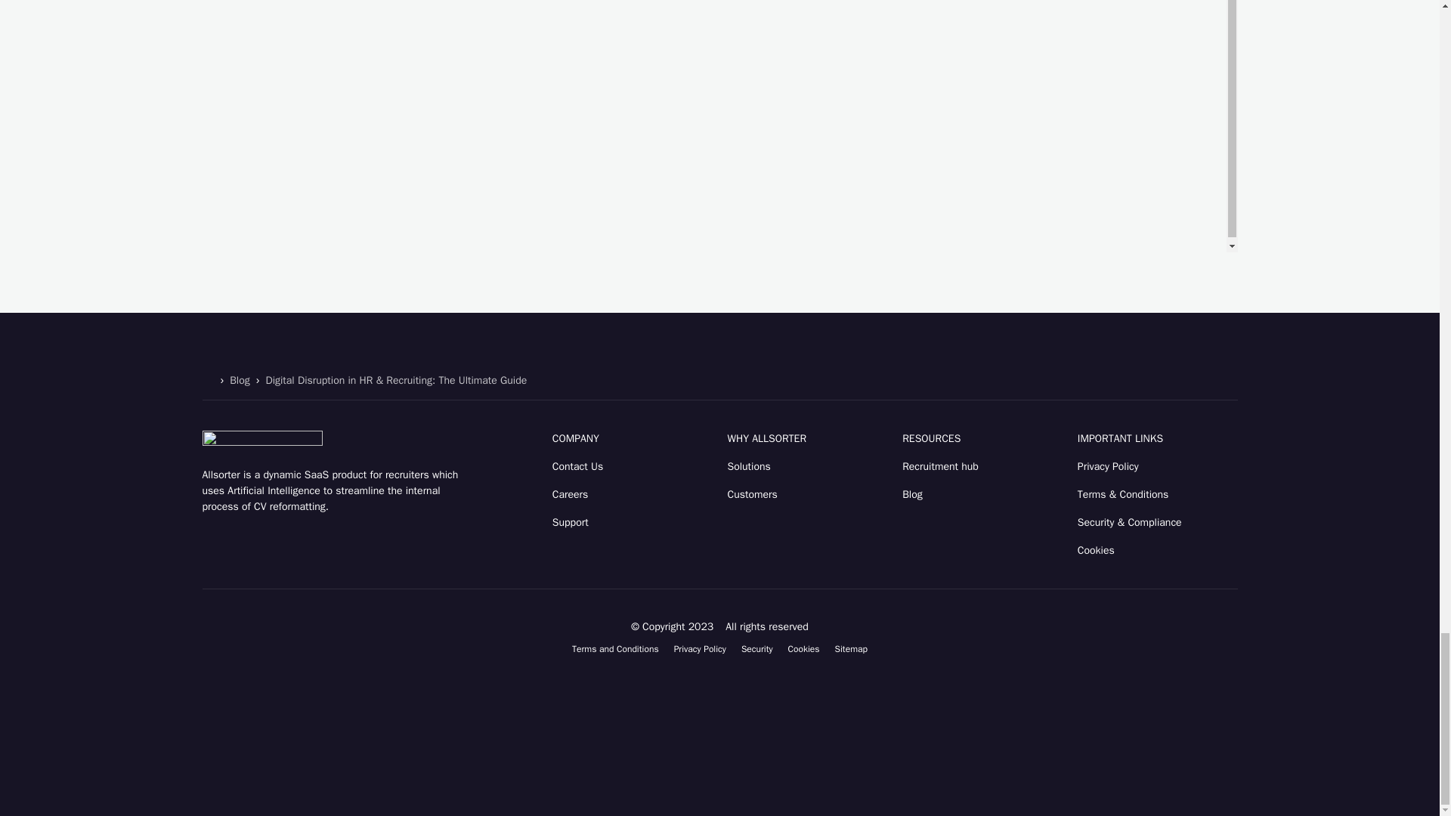 Image resolution: width=1451 pixels, height=816 pixels. What do you see at coordinates (319, 126) in the screenshot?
I see `How to compete and win in times of disruption` at bounding box center [319, 126].